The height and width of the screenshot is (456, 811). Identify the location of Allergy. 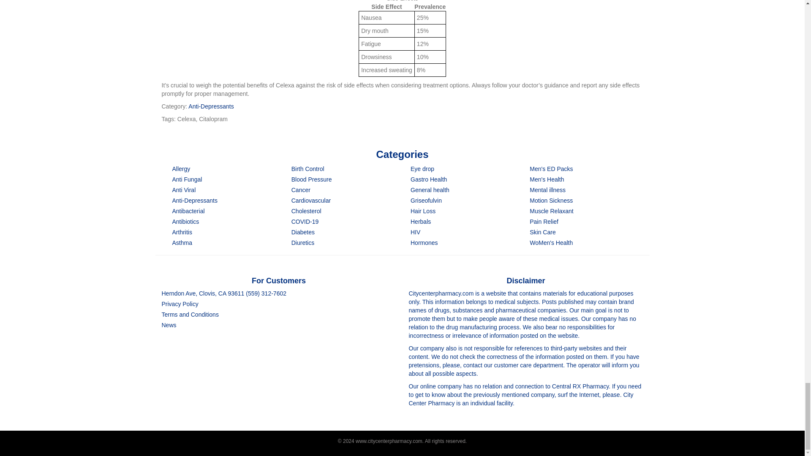
(181, 169).